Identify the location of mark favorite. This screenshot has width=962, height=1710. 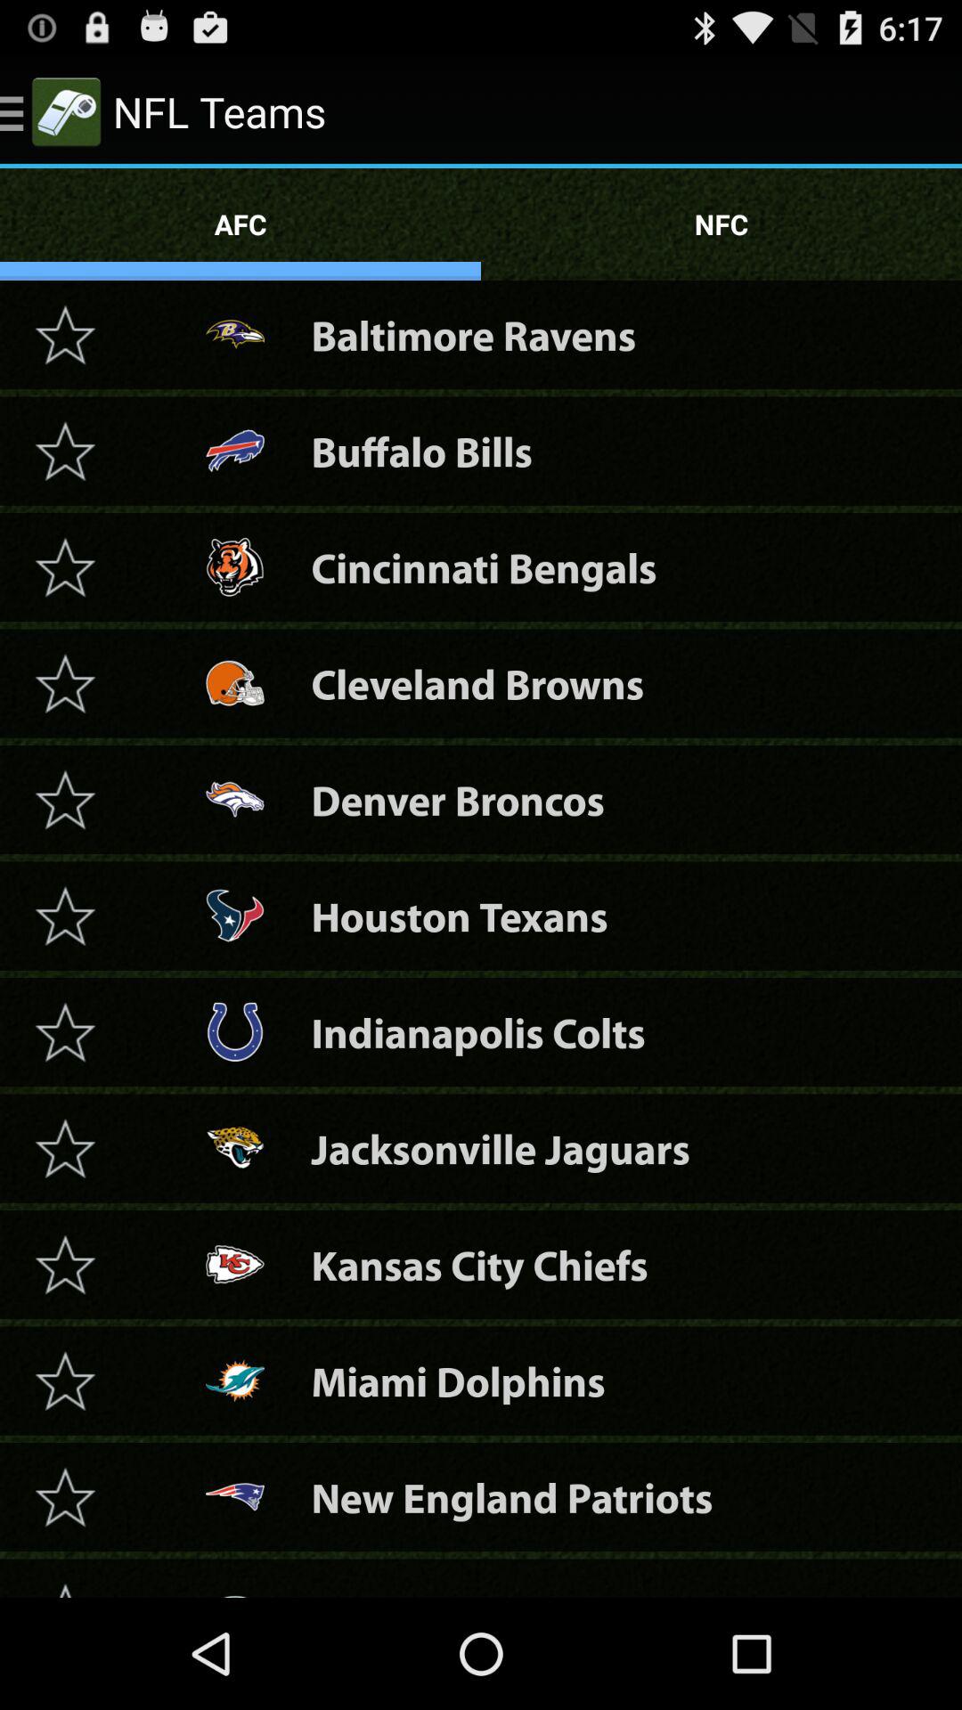
(65, 451).